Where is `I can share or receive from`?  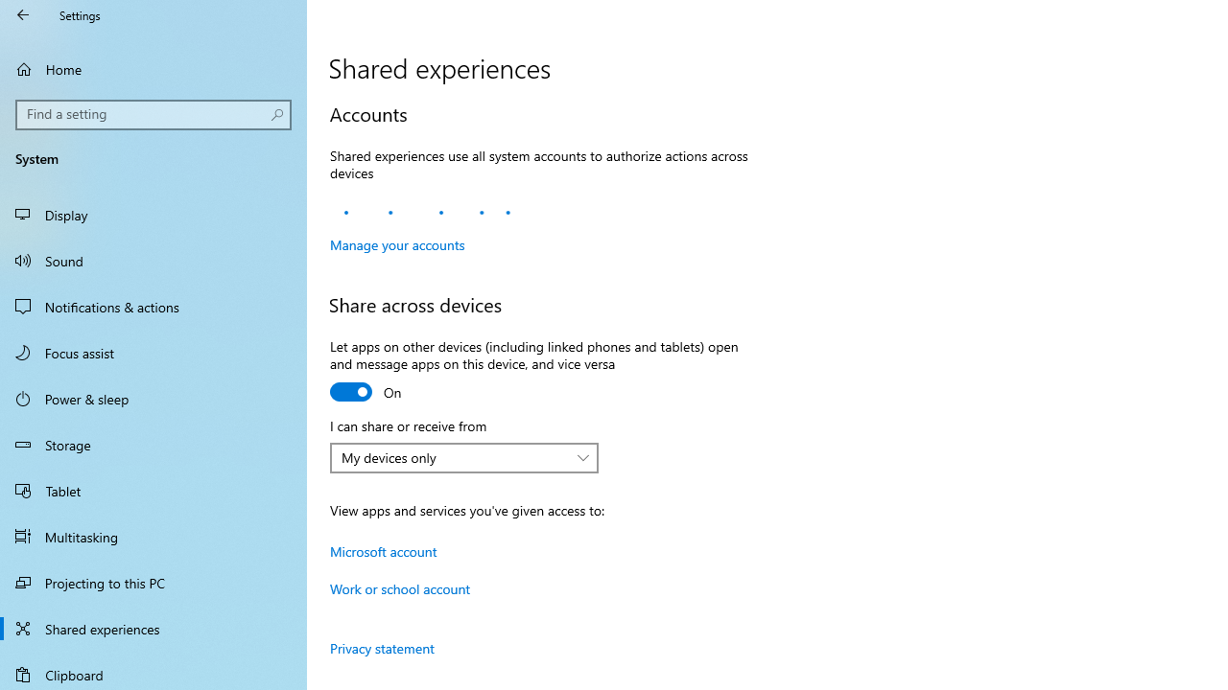 I can share or receive from is located at coordinates (464, 458).